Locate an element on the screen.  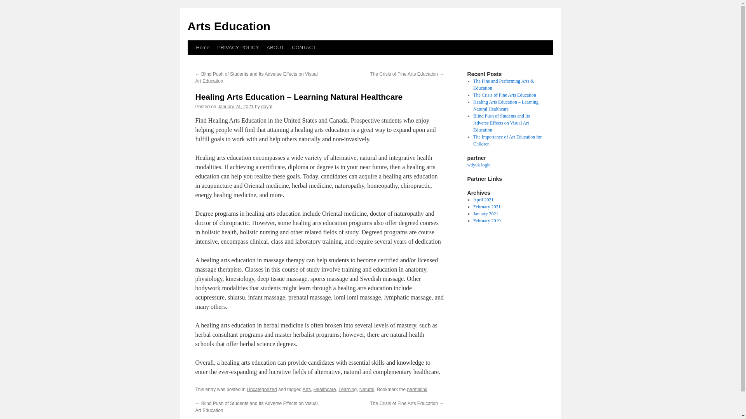
Healthcare is located at coordinates (325, 389).